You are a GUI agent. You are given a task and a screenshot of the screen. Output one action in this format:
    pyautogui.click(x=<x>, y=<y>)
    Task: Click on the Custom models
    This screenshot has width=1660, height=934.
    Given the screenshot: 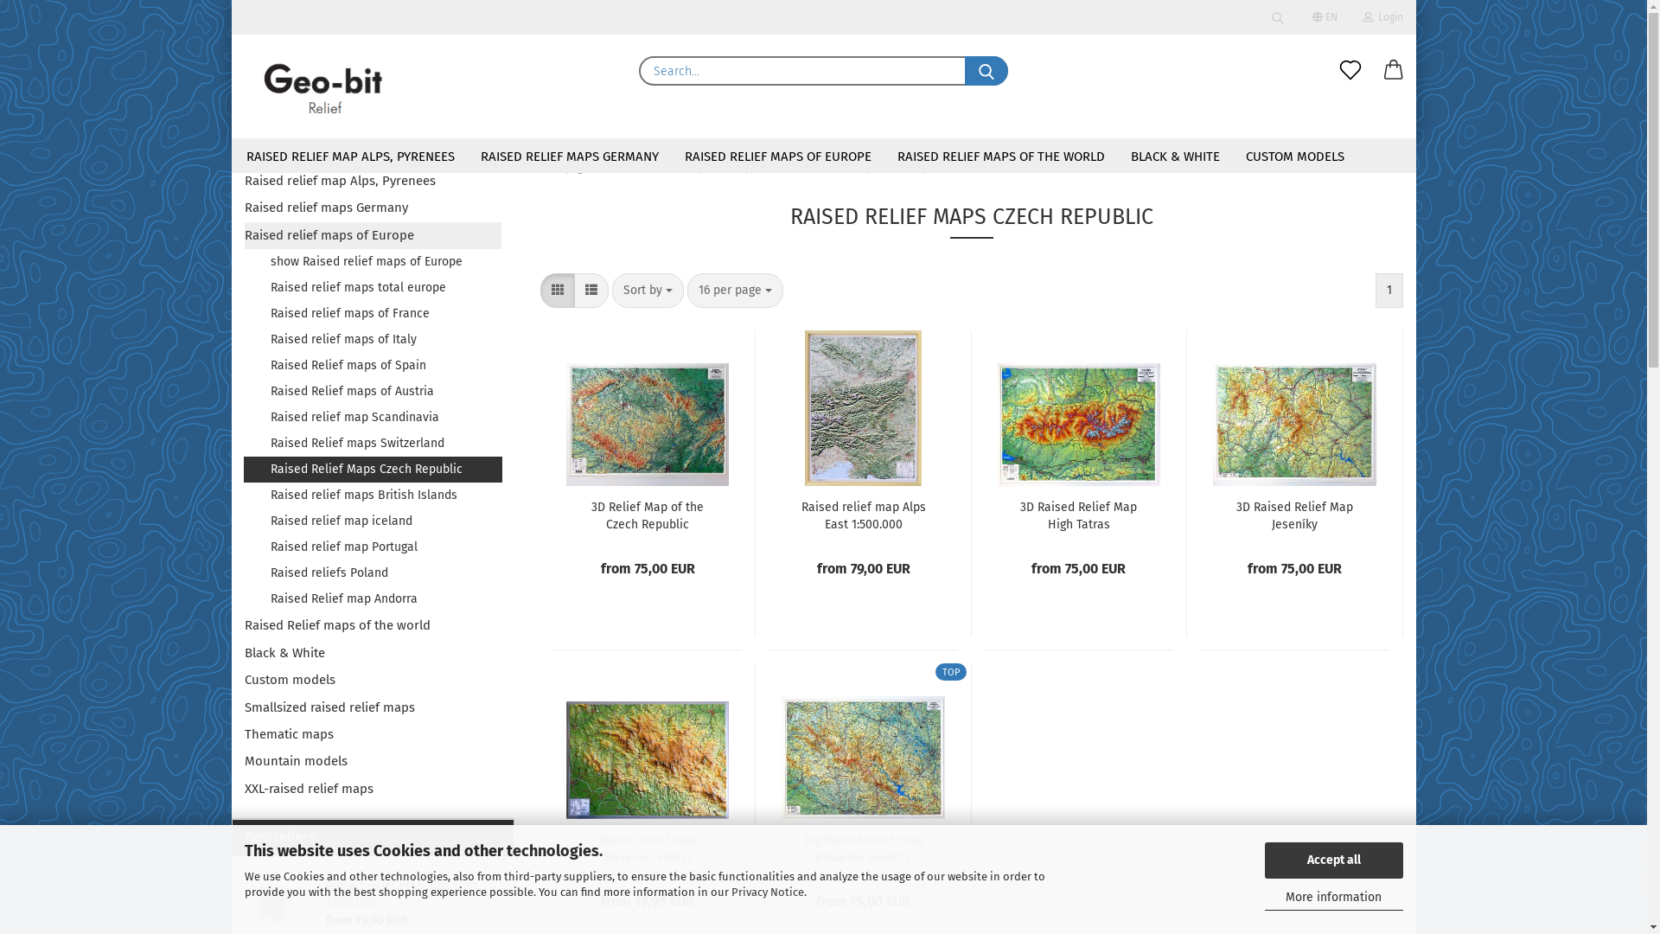 What is the action you would take?
    pyautogui.click(x=373, y=680)
    